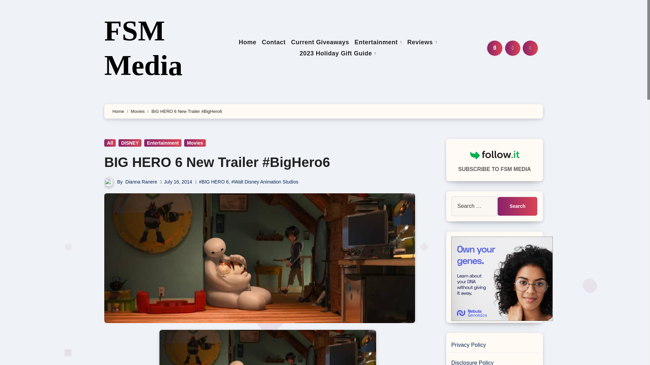 The width and height of the screenshot is (650, 365). Describe the element at coordinates (177, 182) in the screenshot. I see `July 16, 2014` at that location.